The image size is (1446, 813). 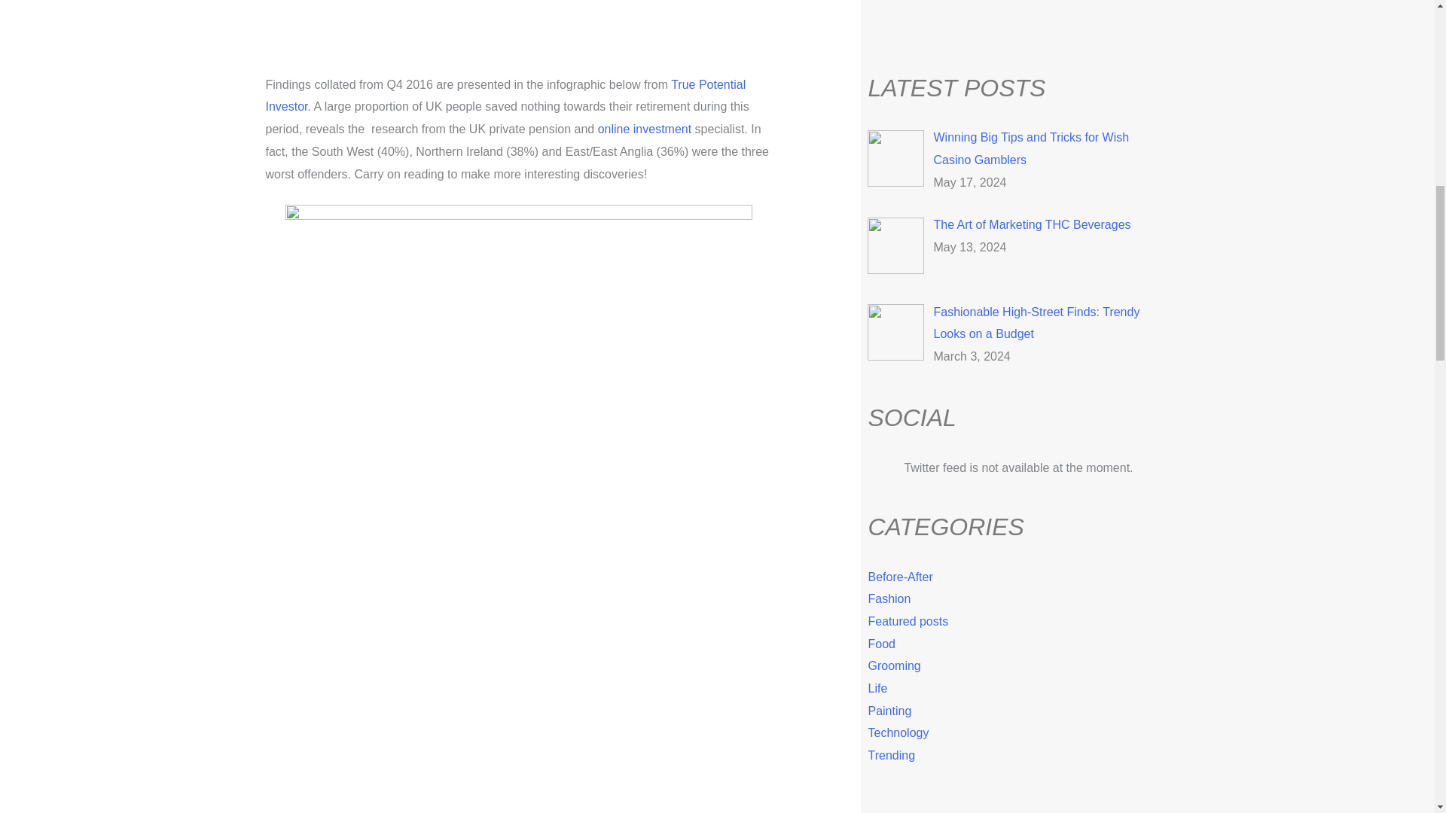 What do you see at coordinates (898, 732) in the screenshot?
I see `Technology` at bounding box center [898, 732].